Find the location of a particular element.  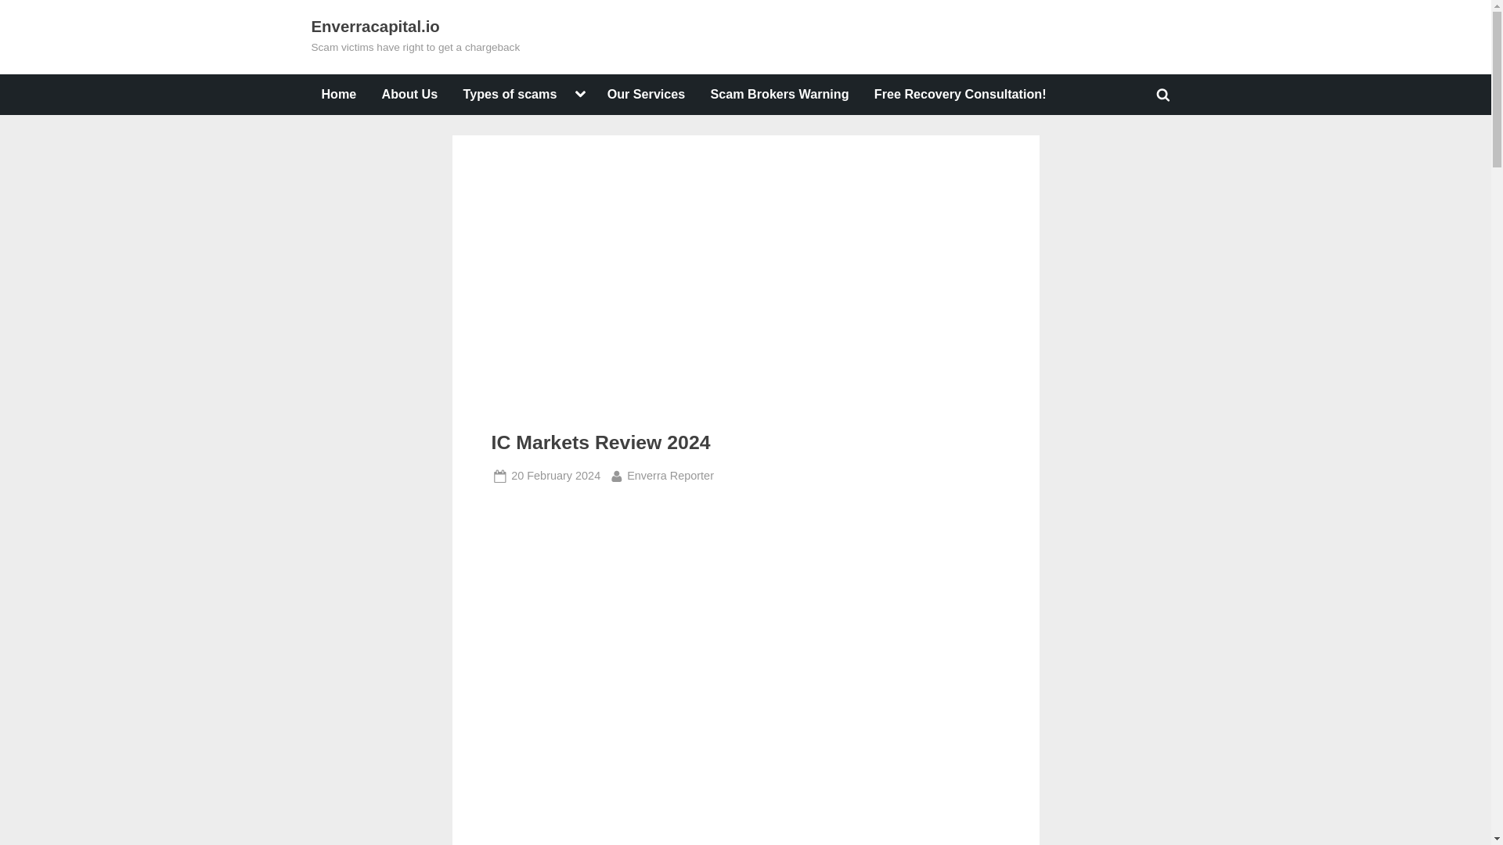

About Us is located at coordinates (579, 94).